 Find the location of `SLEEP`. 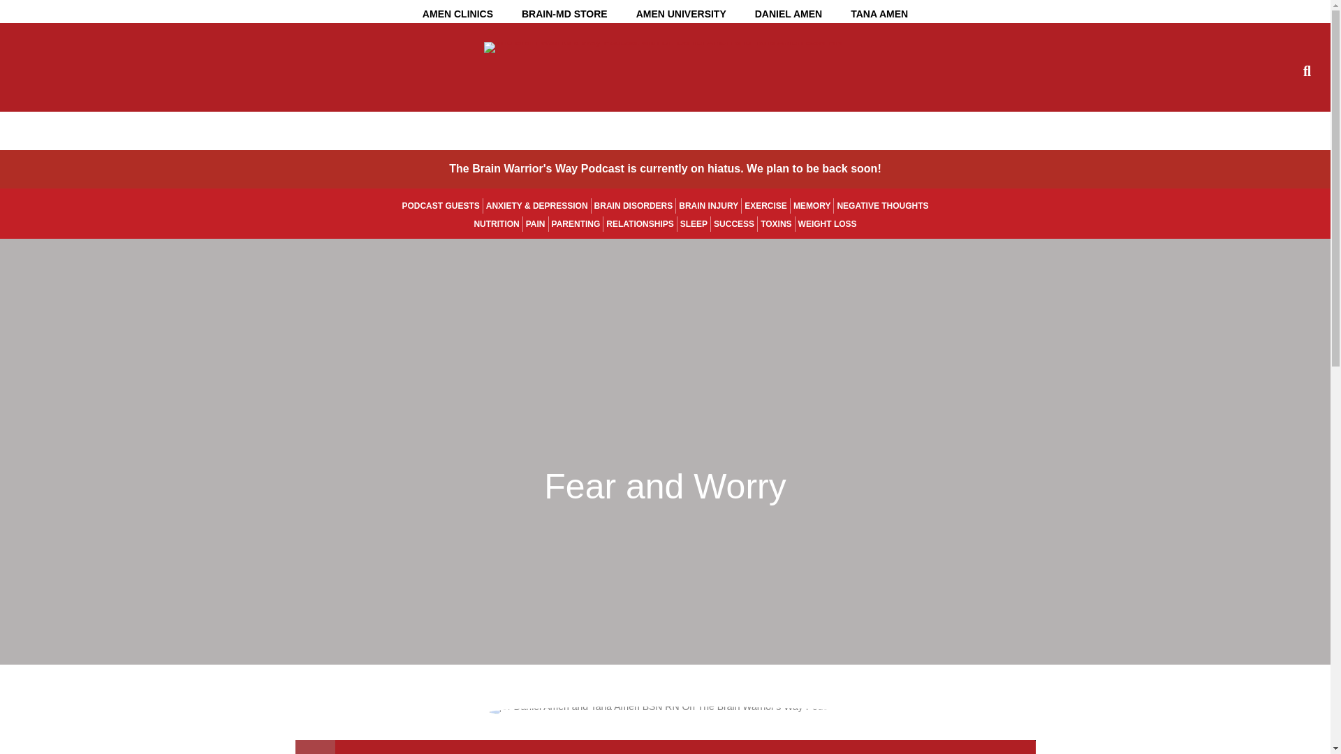

SLEEP is located at coordinates (694, 223).